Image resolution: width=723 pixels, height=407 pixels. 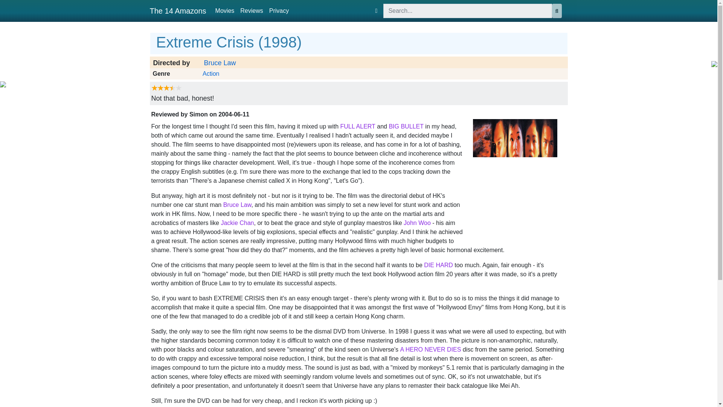 I want to click on Reviews, so click(x=252, y=11).